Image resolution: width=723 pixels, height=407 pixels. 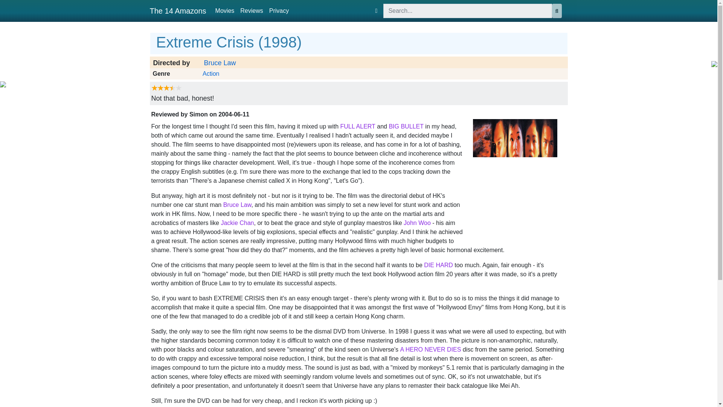 I want to click on Reviews, so click(x=252, y=11).